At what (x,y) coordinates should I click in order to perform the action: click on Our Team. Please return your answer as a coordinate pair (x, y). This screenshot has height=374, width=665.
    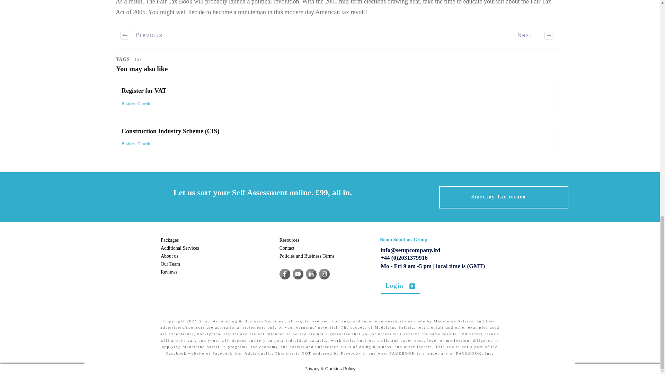
    Looking at the image, I should click on (170, 264).